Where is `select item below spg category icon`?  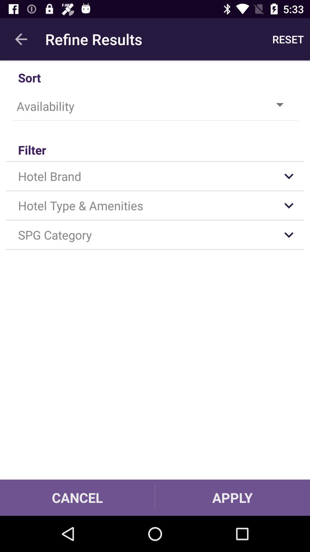 select item below spg category icon is located at coordinates (232, 497).